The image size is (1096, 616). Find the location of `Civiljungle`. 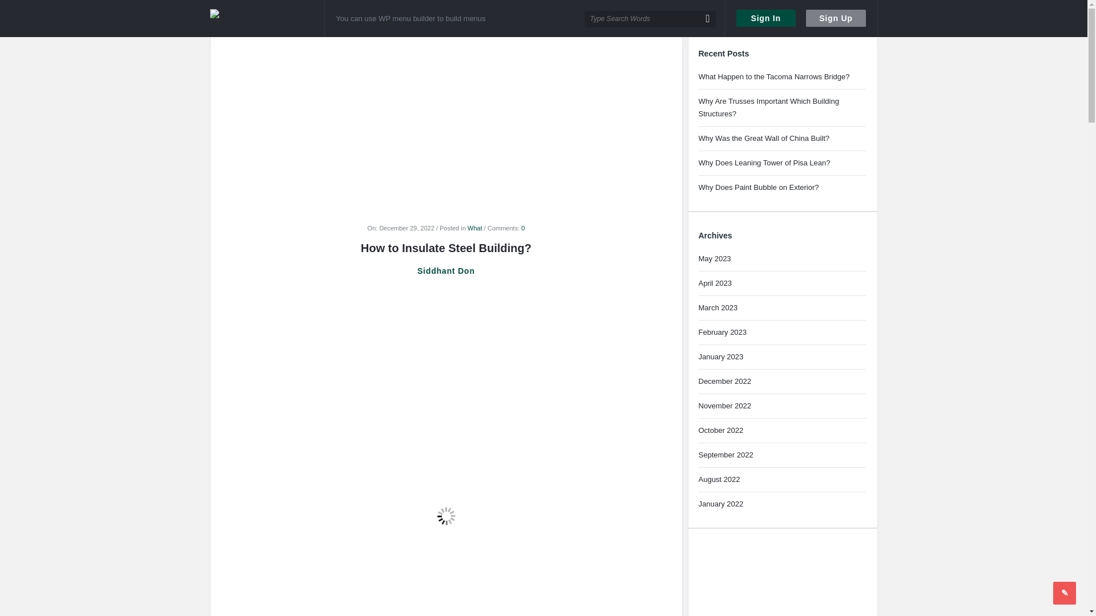

Civiljungle is located at coordinates (267, 18).